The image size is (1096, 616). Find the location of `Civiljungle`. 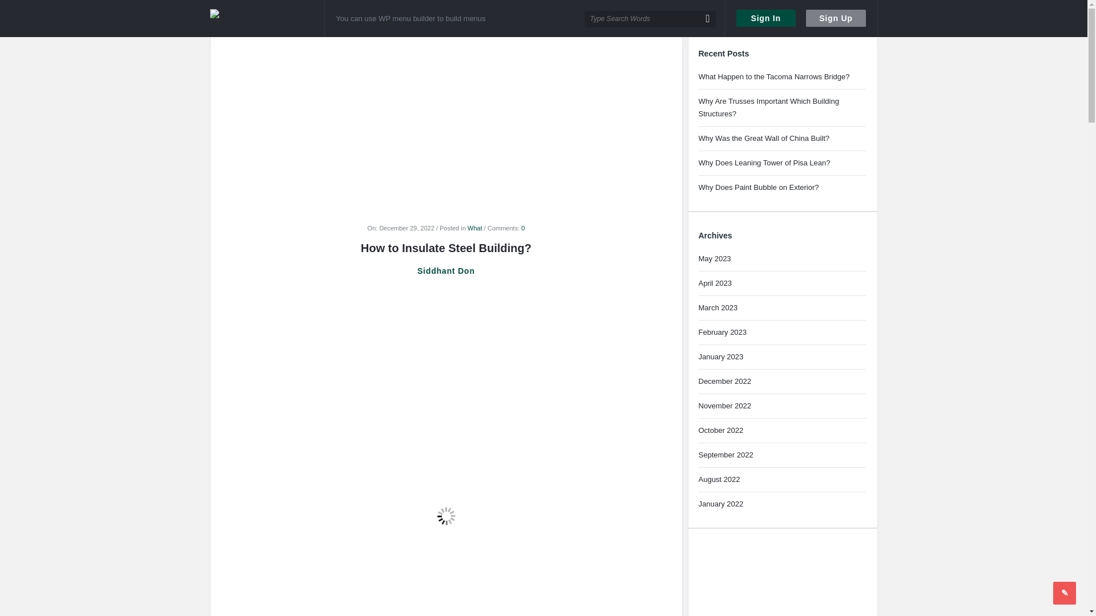

Civiljungle is located at coordinates (267, 18).